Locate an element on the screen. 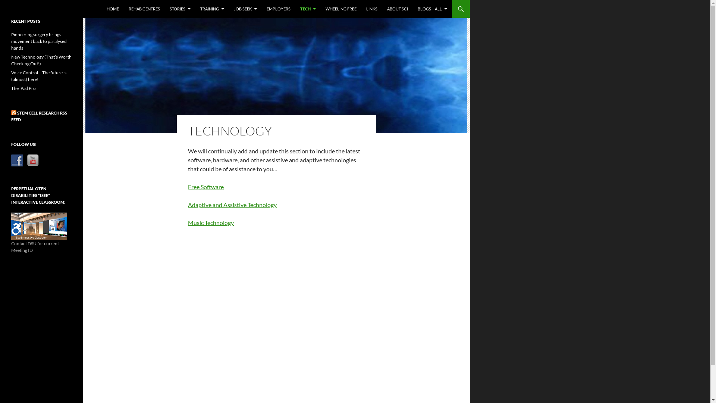 This screenshot has height=403, width=716. Music Technology is located at coordinates (211, 222).